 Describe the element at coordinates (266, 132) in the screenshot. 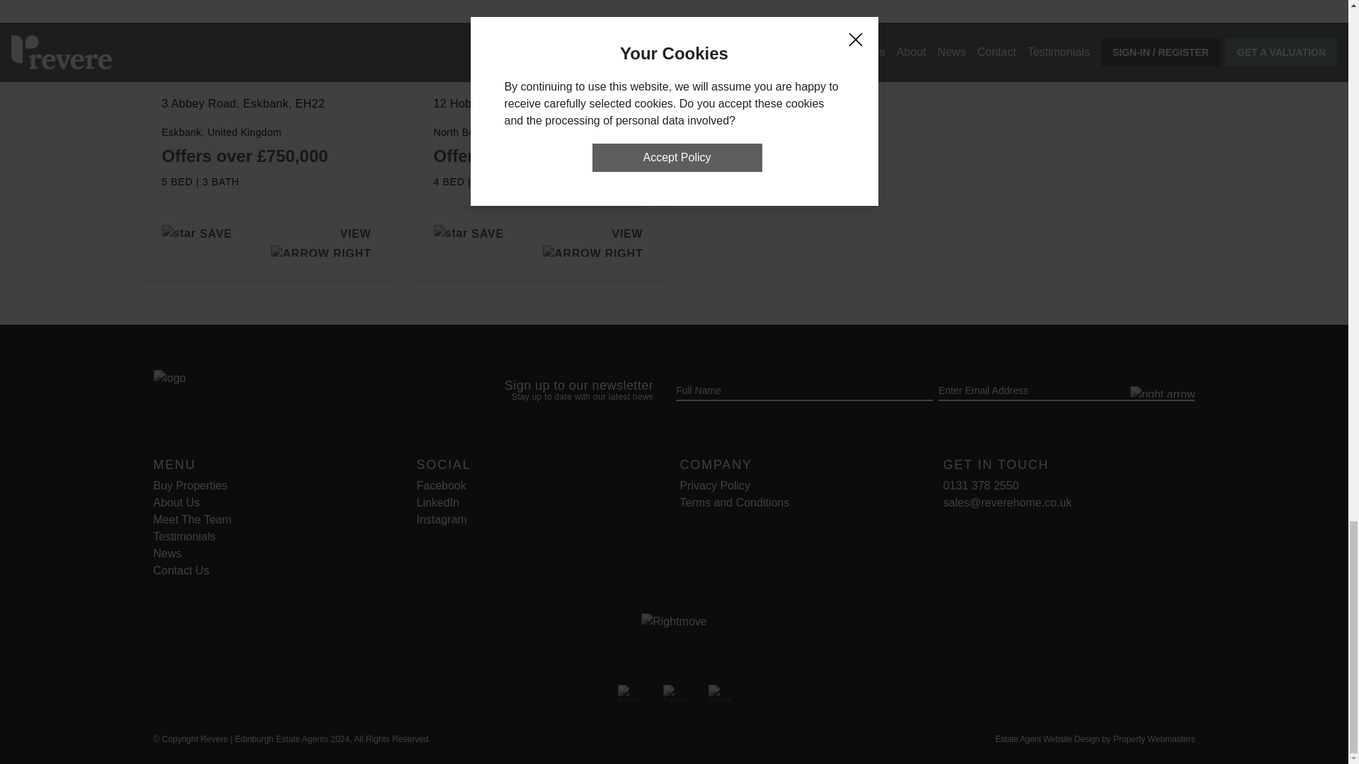

I see `Eskbank, United Kingdom` at that location.